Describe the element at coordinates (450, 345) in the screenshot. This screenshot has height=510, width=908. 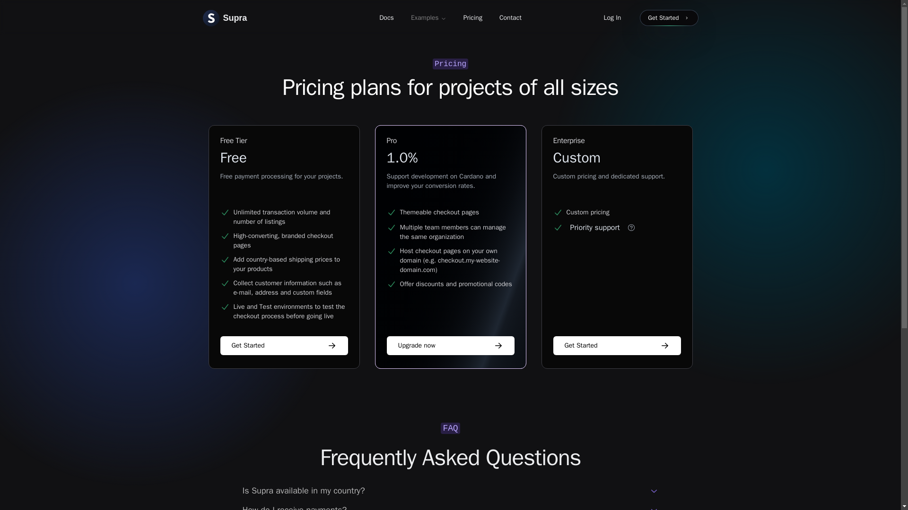
I see `Examples` at that location.